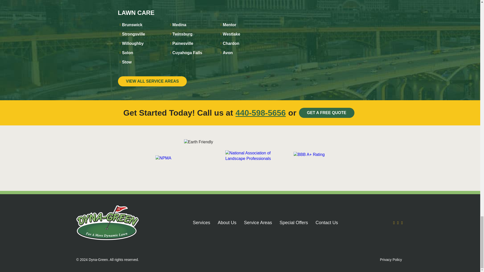  I want to click on Contact Us, so click(327, 223).